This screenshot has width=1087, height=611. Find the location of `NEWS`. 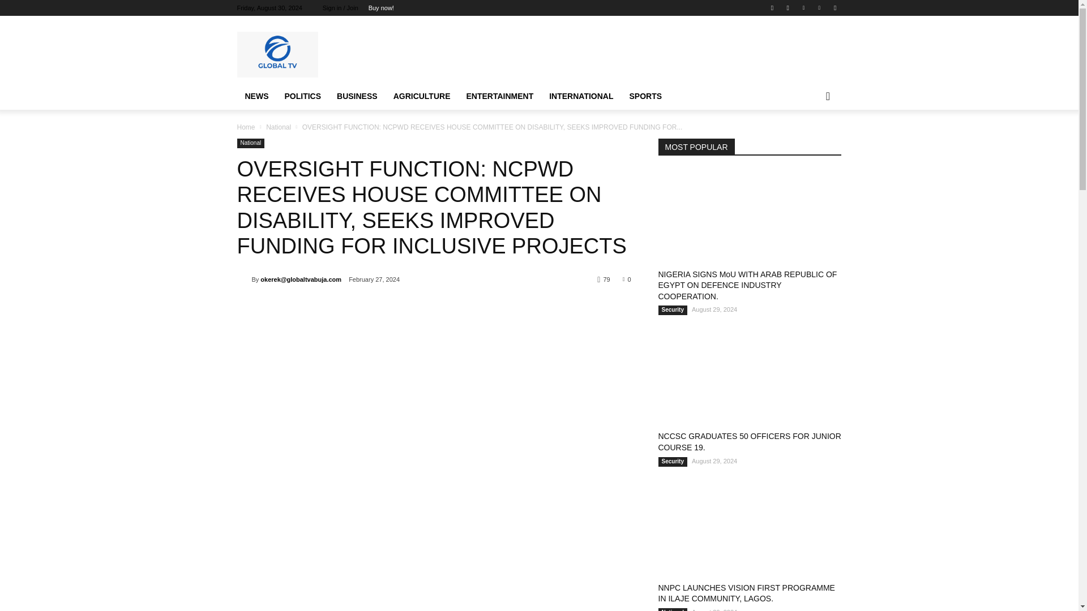

NEWS is located at coordinates (256, 96).